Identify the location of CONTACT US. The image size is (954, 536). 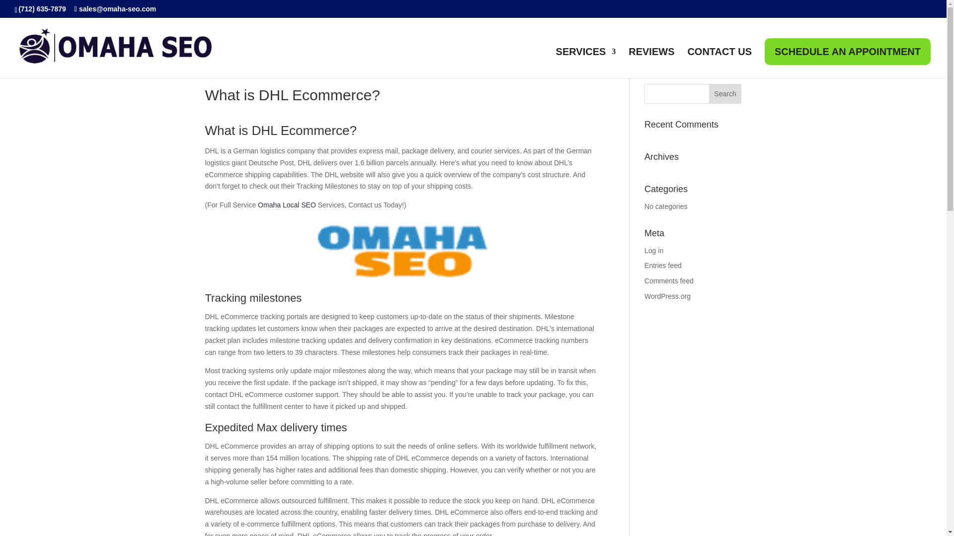
(719, 63).